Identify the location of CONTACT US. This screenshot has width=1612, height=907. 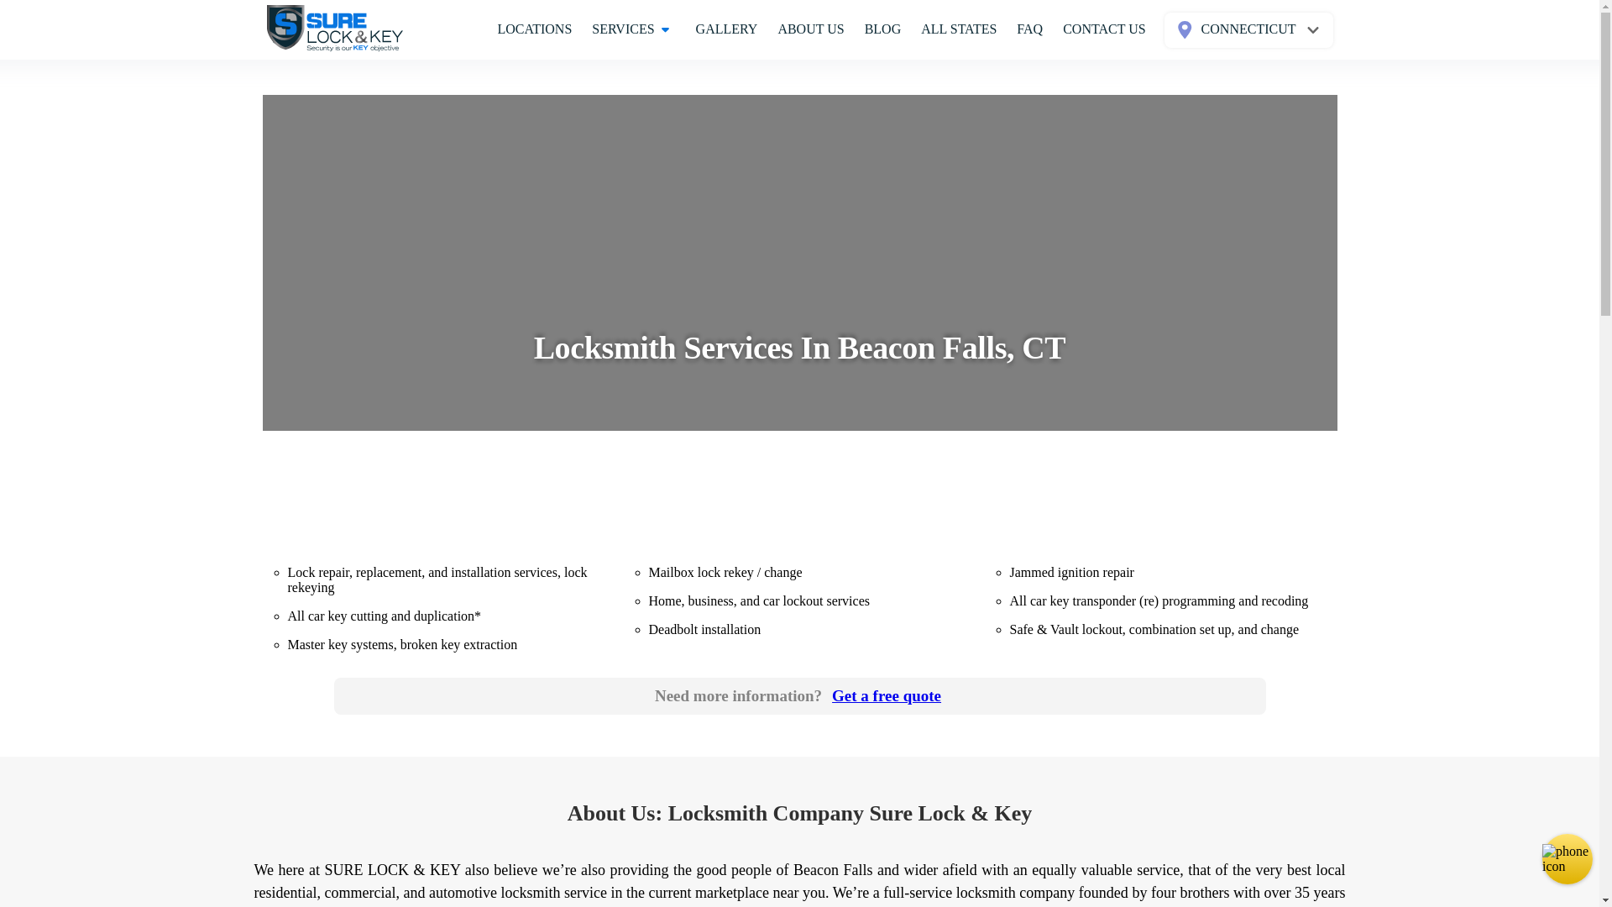
(1103, 29).